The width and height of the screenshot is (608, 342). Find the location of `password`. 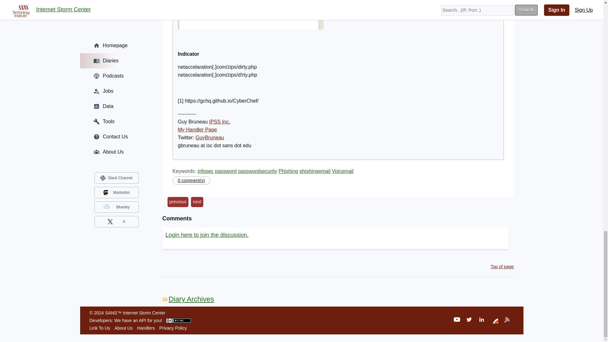

password is located at coordinates (225, 171).